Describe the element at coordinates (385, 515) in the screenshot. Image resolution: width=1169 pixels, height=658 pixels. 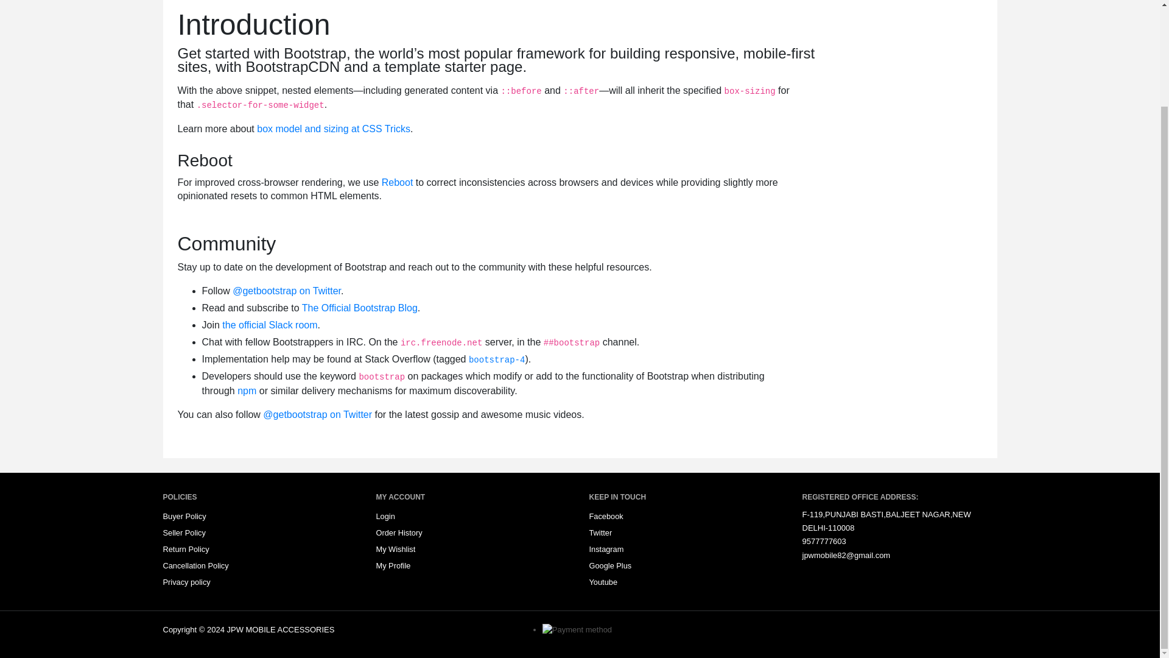
I see `Login` at that location.